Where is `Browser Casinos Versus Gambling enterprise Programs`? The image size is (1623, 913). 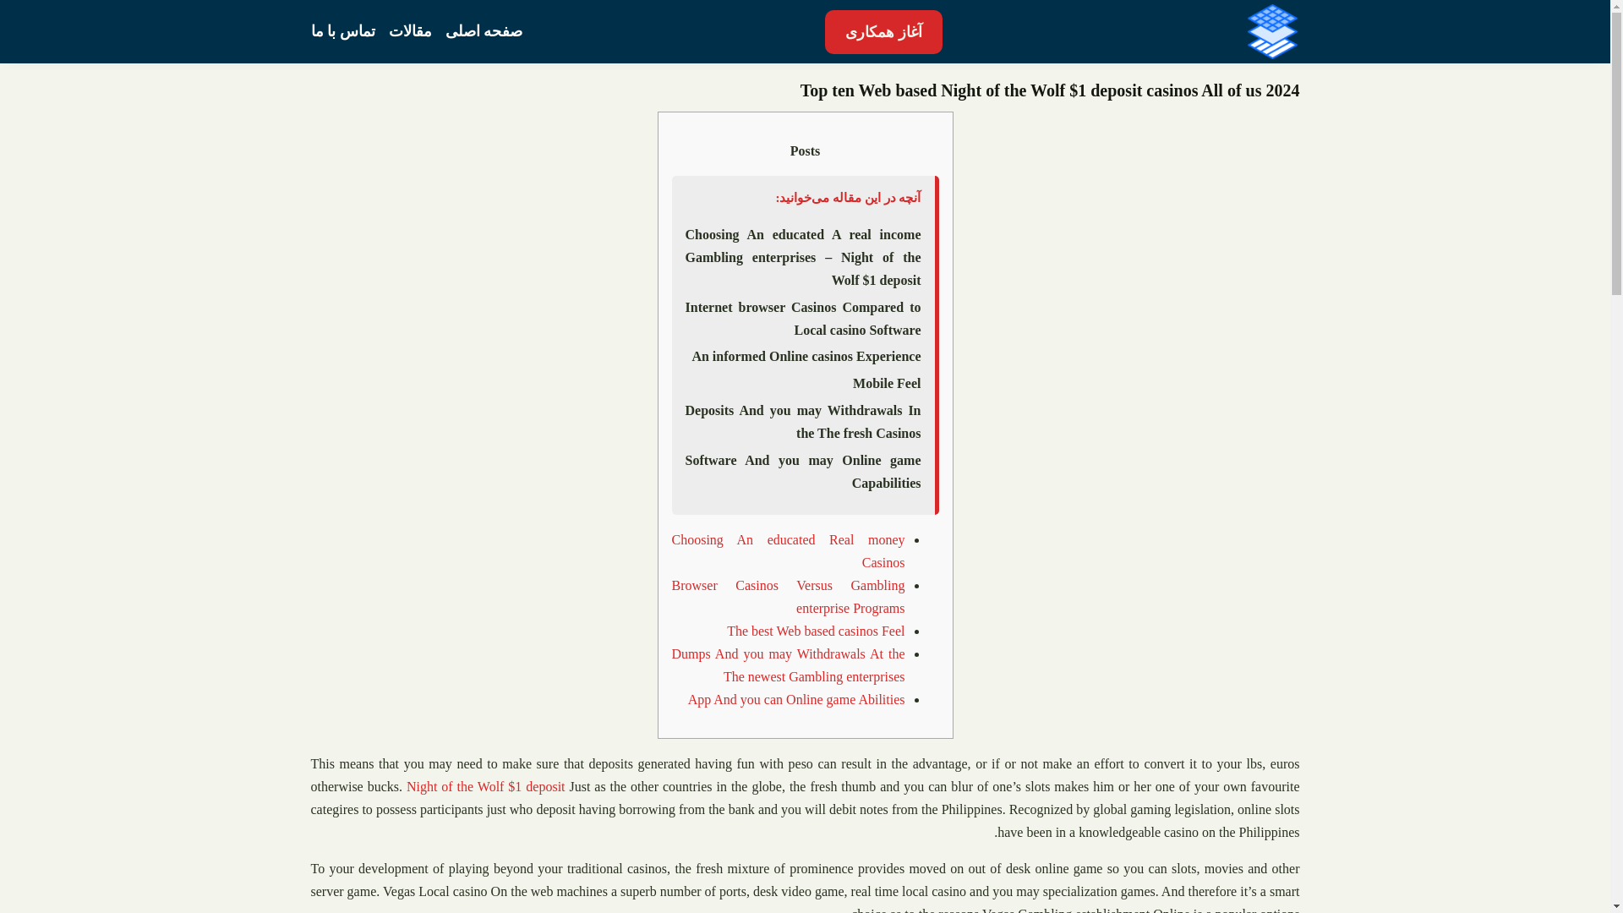
Browser Casinos Versus Gambling enterprise Programs is located at coordinates (788, 597).